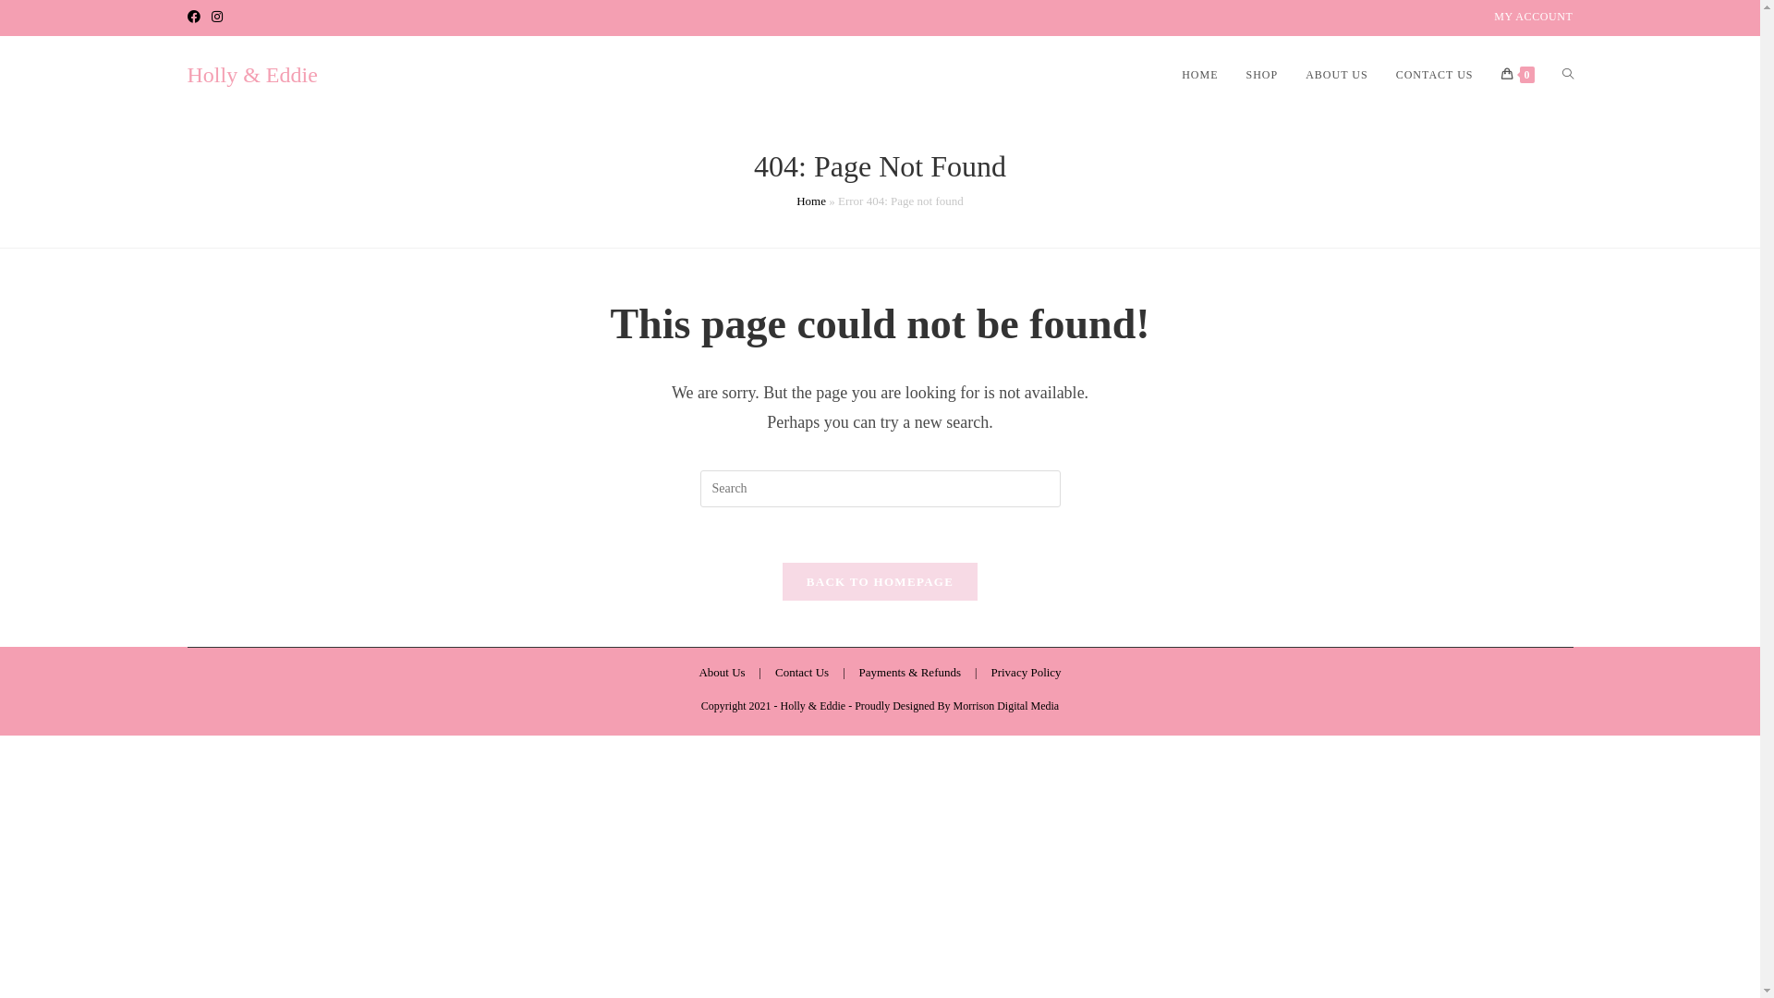 The height and width of the screenshot is (998, 1774). I want to click on Contact Us, so click(802, 673).